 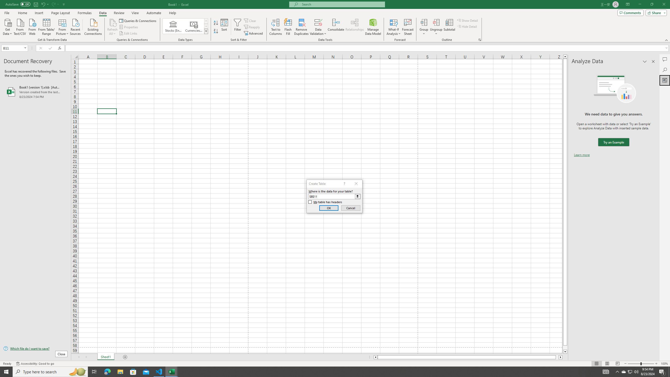 I want to click on Home, so click(x=22, y=13).